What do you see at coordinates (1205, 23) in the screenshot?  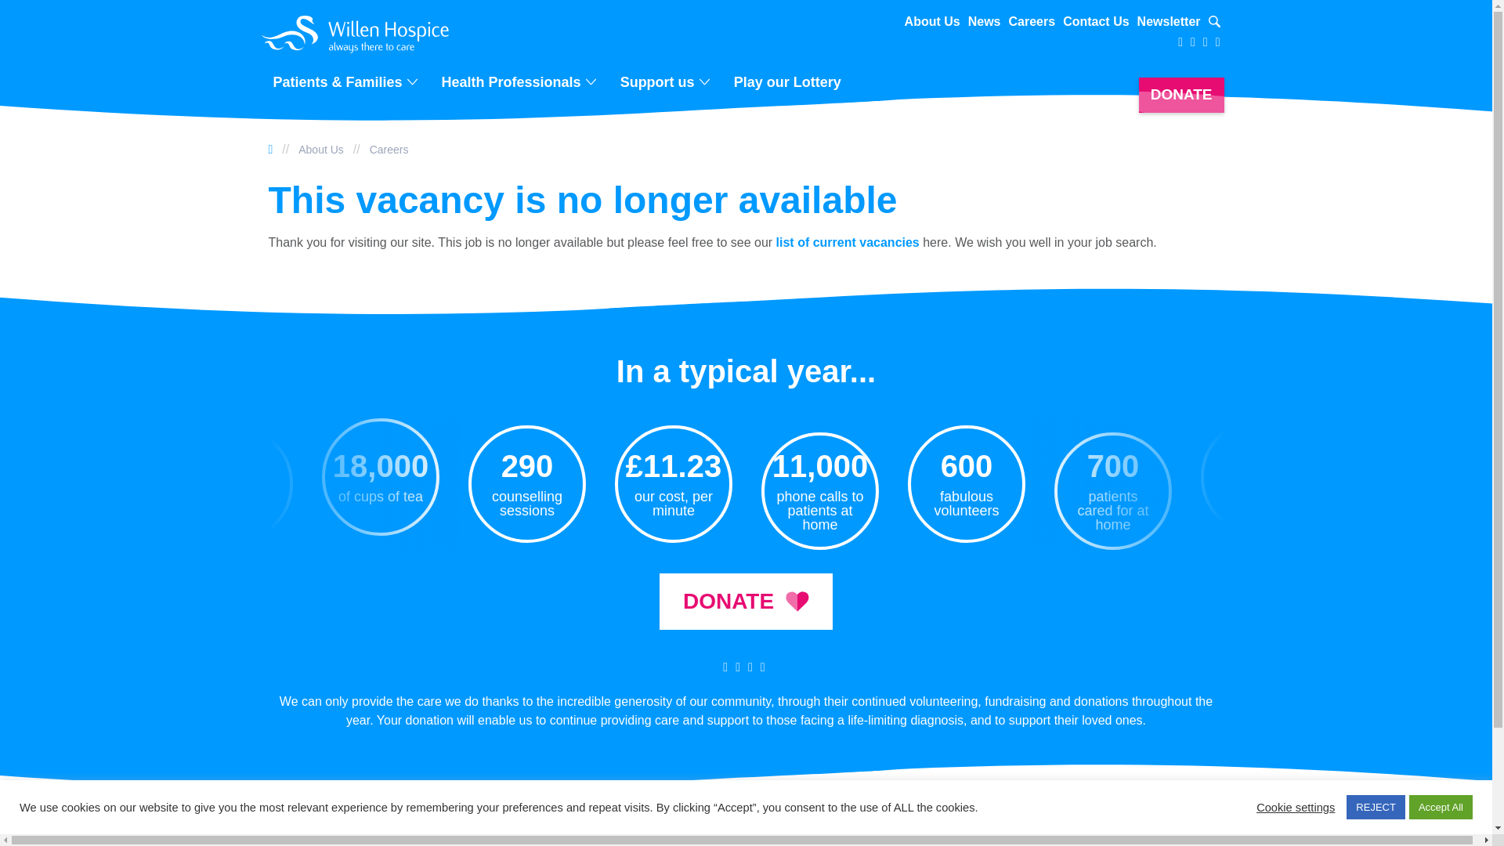 I see `GO` at bounding box center [1205, 23].